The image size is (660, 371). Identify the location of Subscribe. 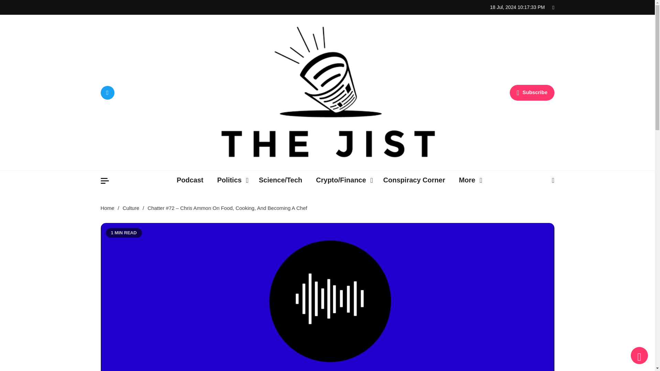
(532, 93).